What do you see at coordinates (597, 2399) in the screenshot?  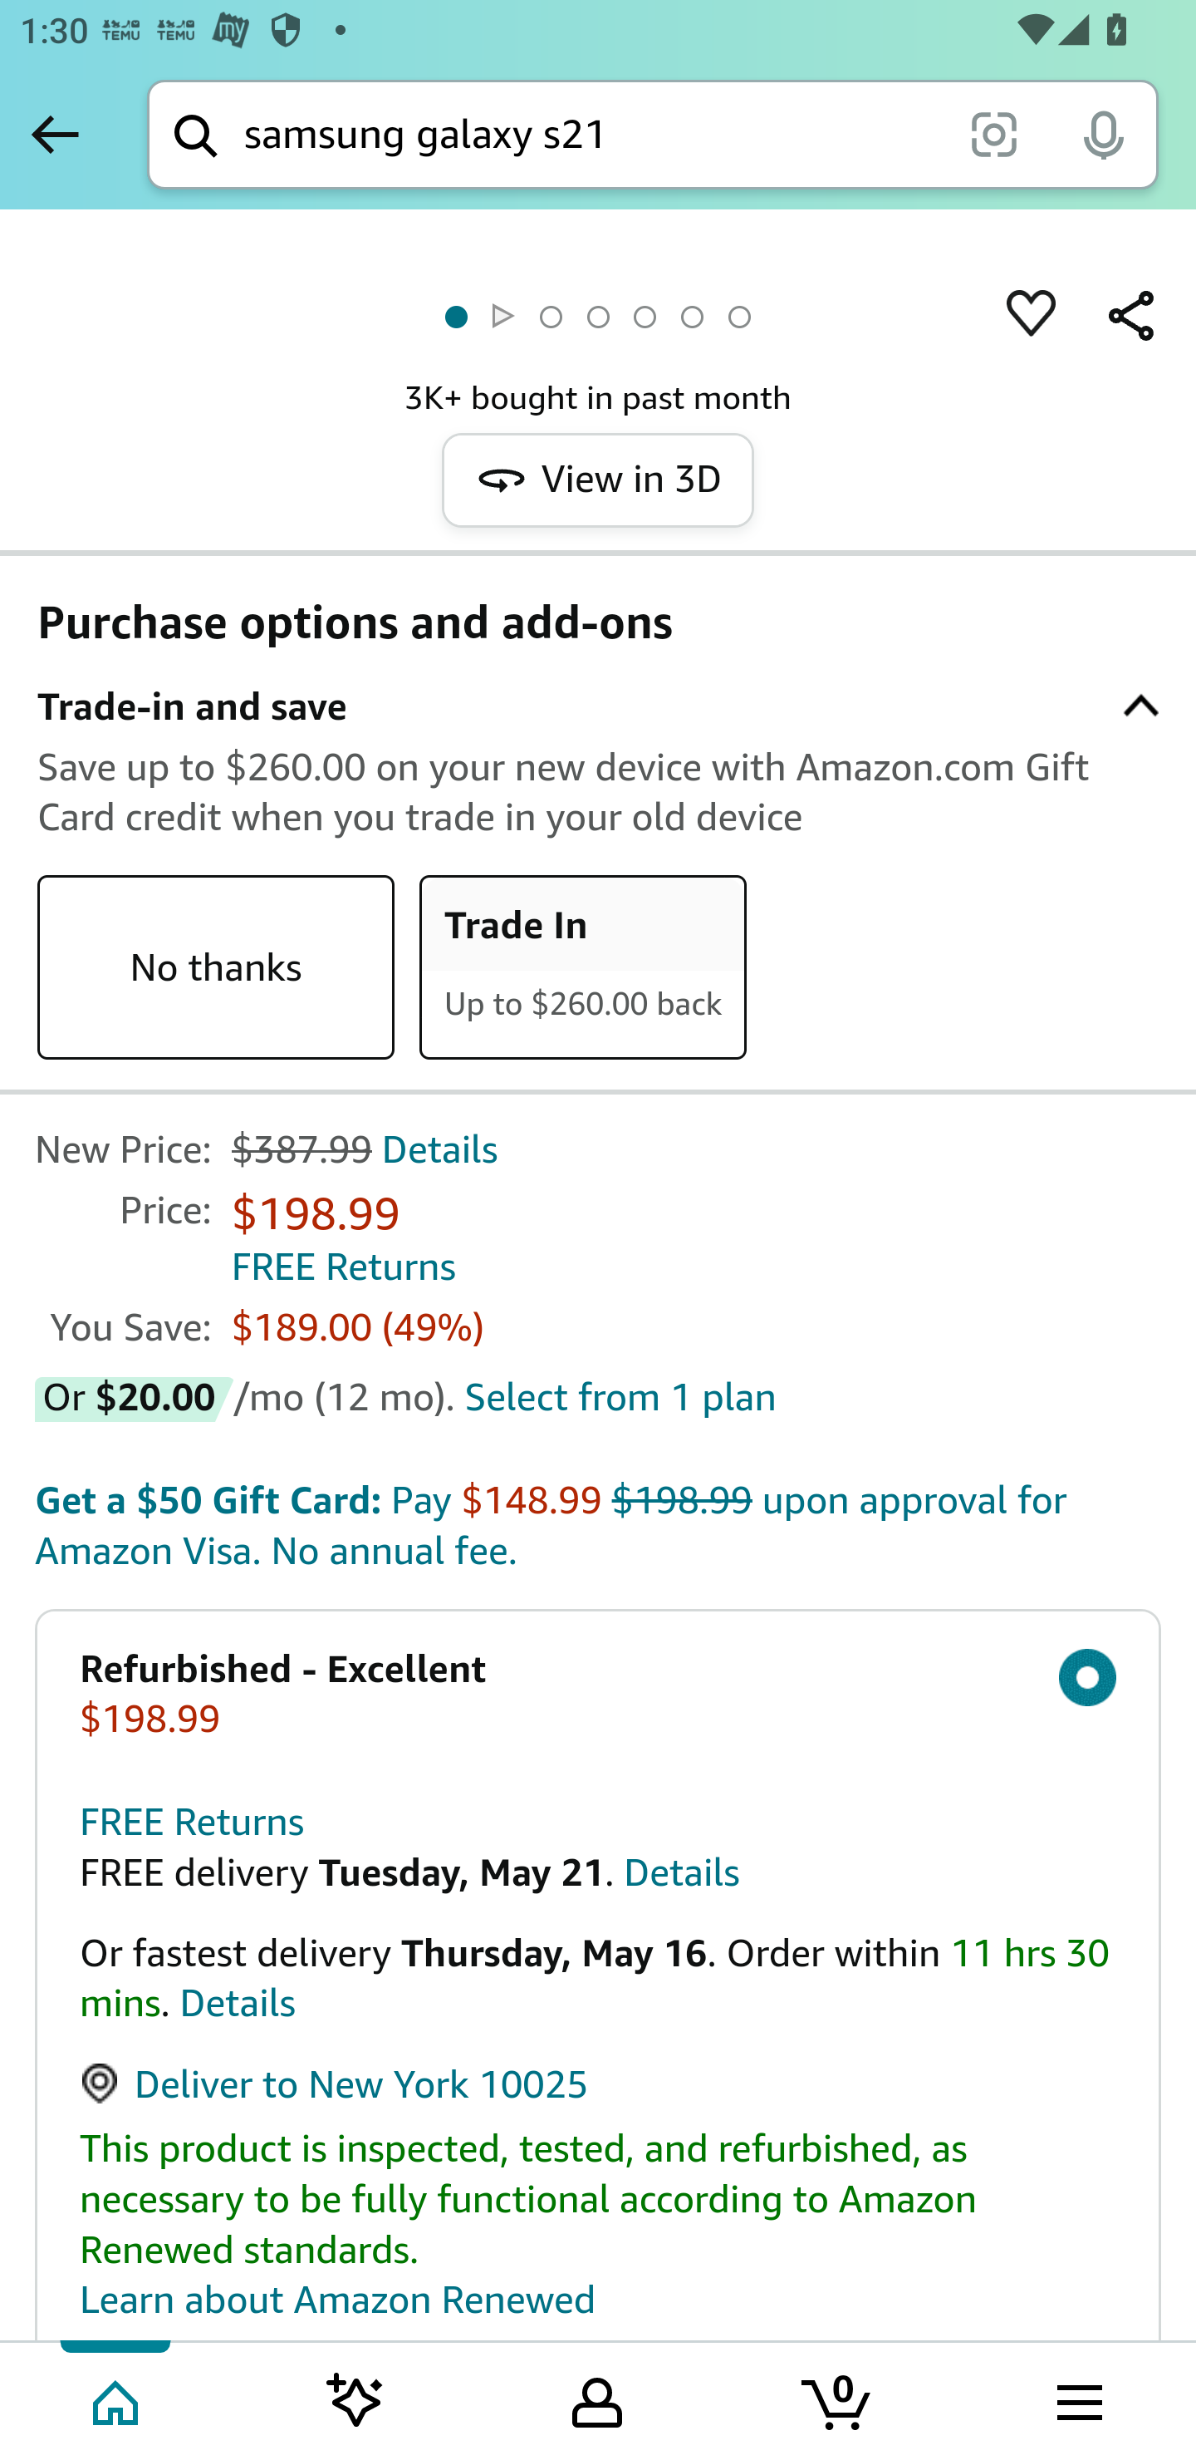 I see `Your Amazon.com Tab 3 of 5` at bounding box center [597, 2399].